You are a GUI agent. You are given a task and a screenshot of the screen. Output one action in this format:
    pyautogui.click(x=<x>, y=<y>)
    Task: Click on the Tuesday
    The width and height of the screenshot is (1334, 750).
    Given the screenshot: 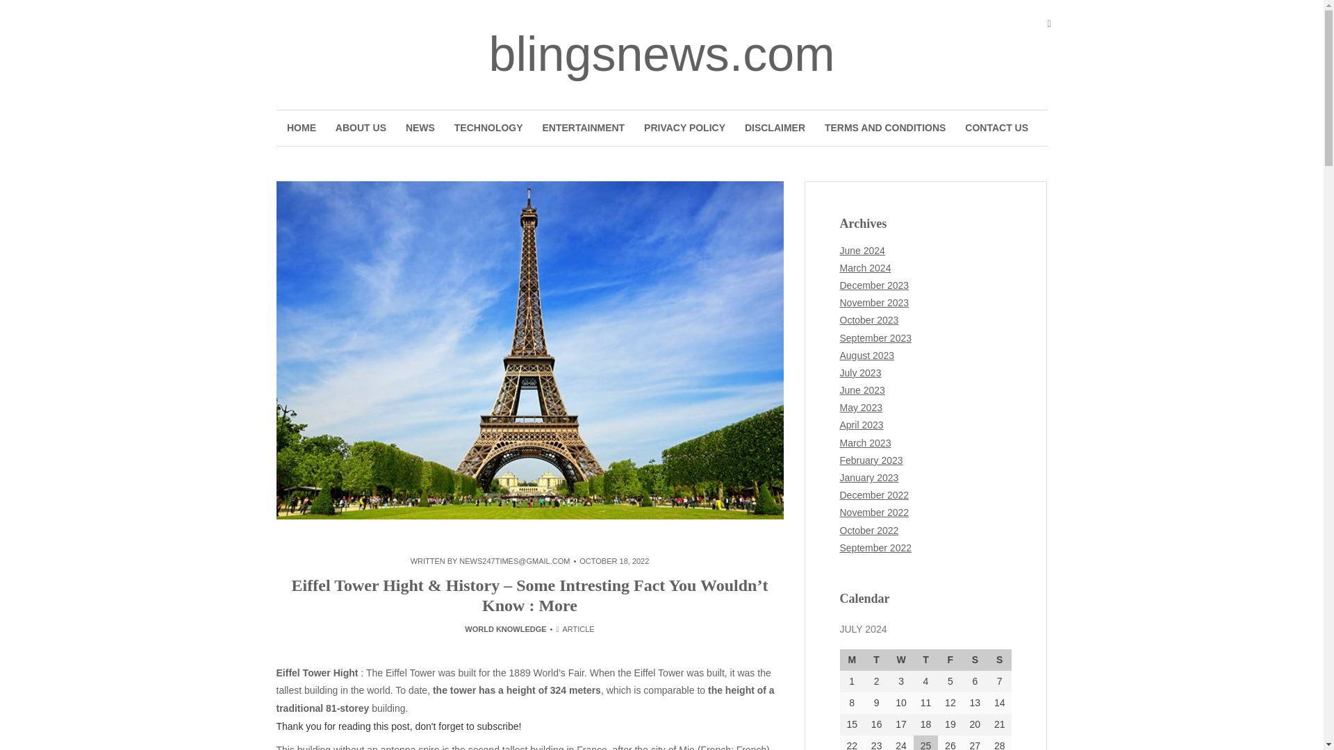 What is the action you would take?
    pyautogui.click(x=876, y=660)
    